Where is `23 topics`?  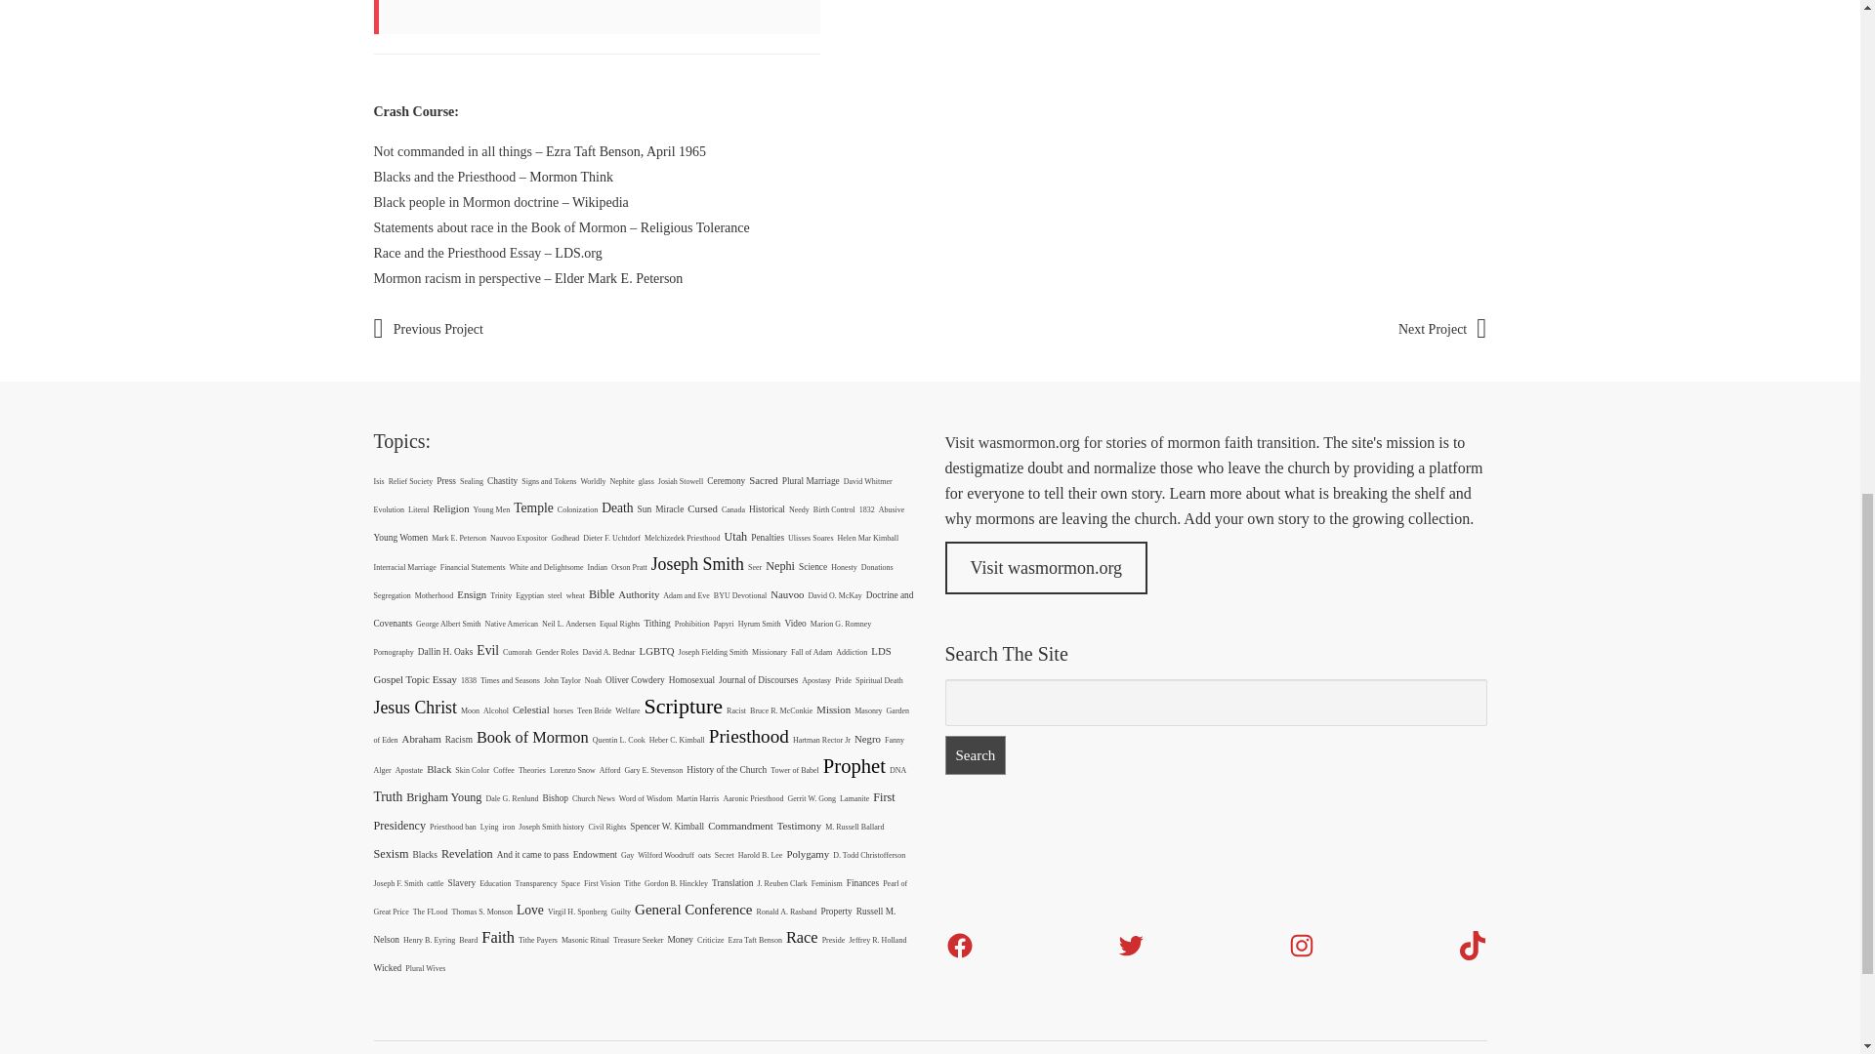 23 topics is located at coordinates (811, 480).